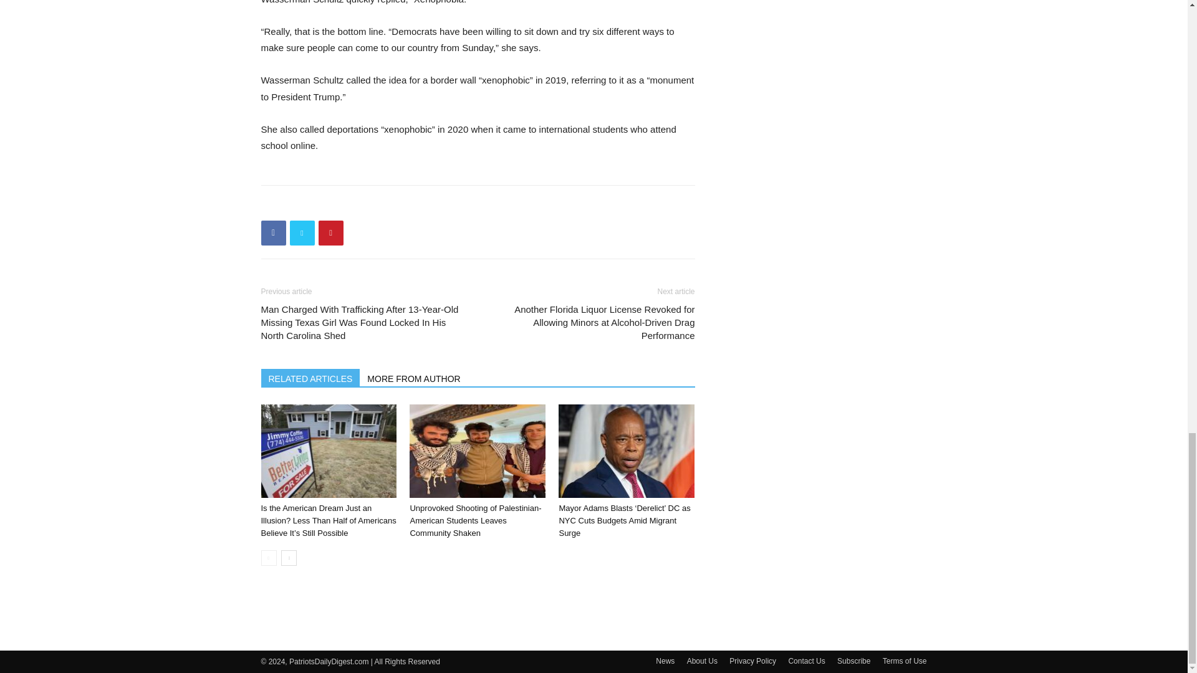 This screenshot has height=673, width=1197. What do you see at coordinates (310, 377) in the screenshot?
I see `RELATED ARTICLES` at bounding box center [310, 377].